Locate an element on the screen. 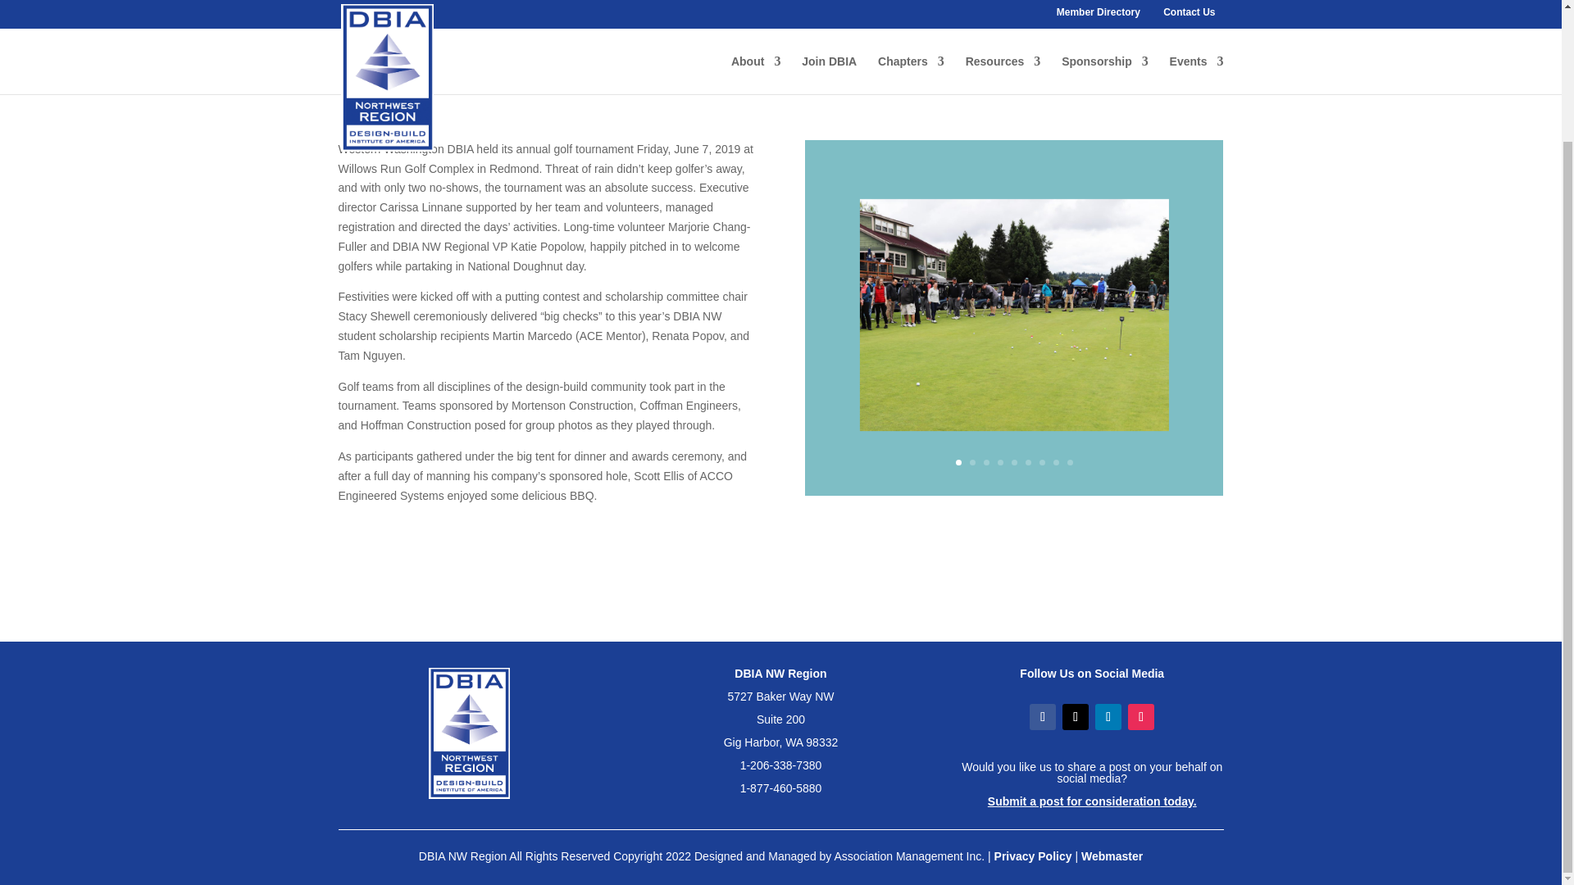 Image resolution: width=1574 pixels, height=885 pixels. Follow on LinkedIn is located at coordinates (1108, 716).